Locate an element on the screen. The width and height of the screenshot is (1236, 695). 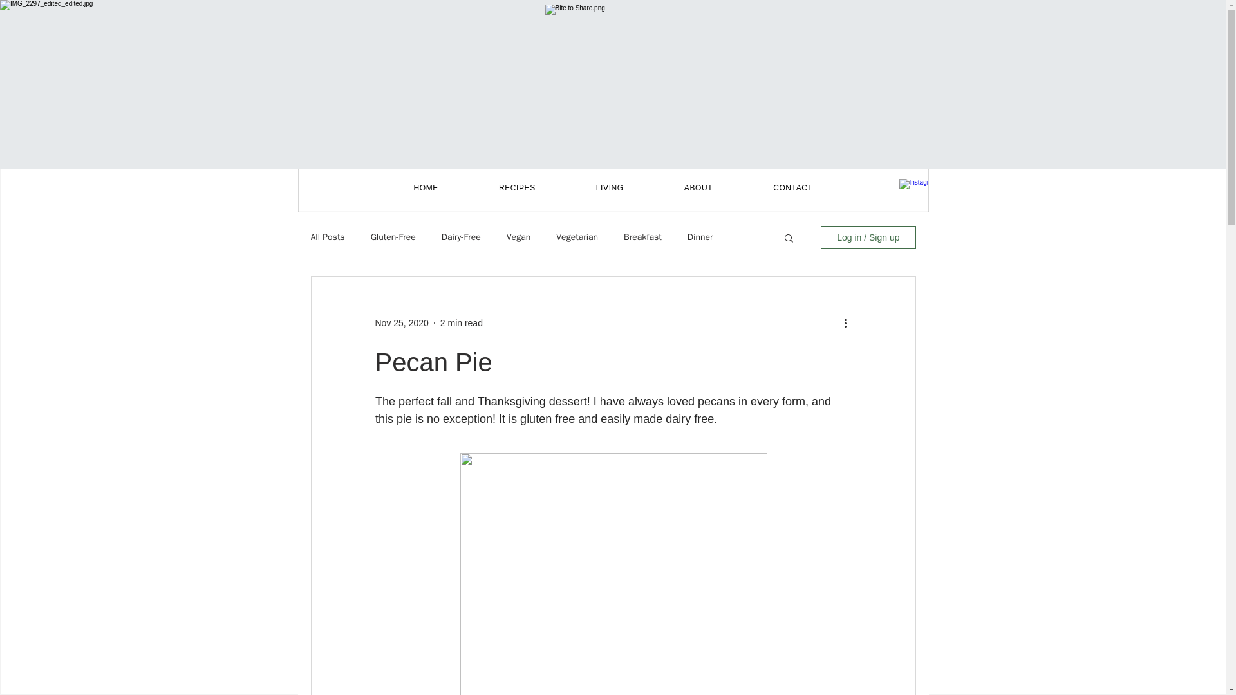
ABOUT is located at coordinates (698, 188).